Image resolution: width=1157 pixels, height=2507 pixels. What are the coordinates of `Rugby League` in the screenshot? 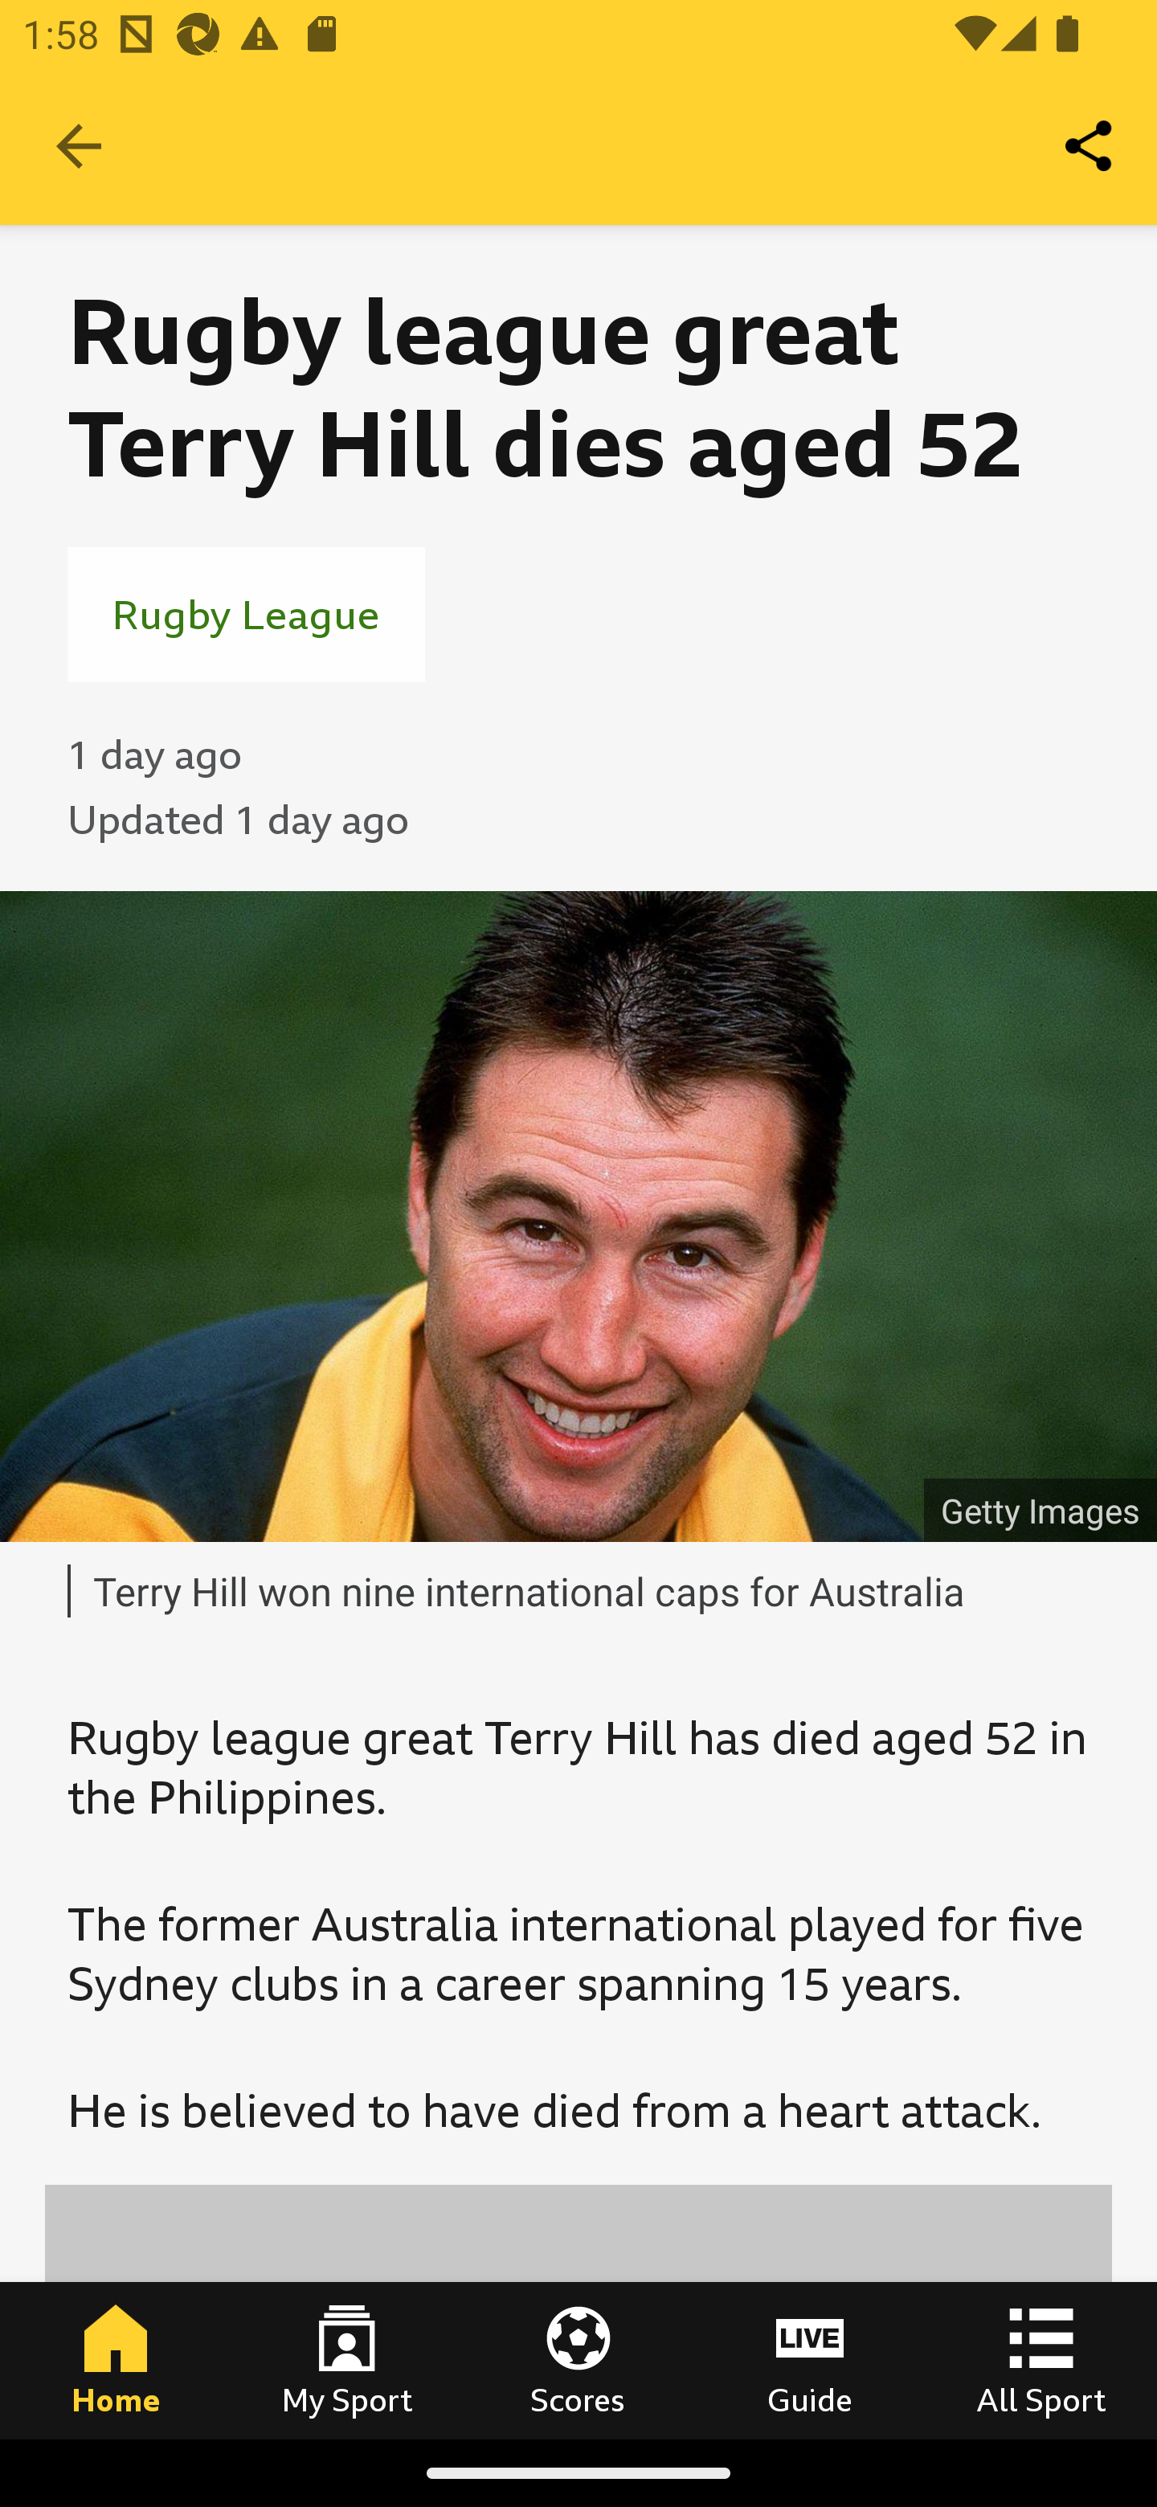 It's located at (246, 614).